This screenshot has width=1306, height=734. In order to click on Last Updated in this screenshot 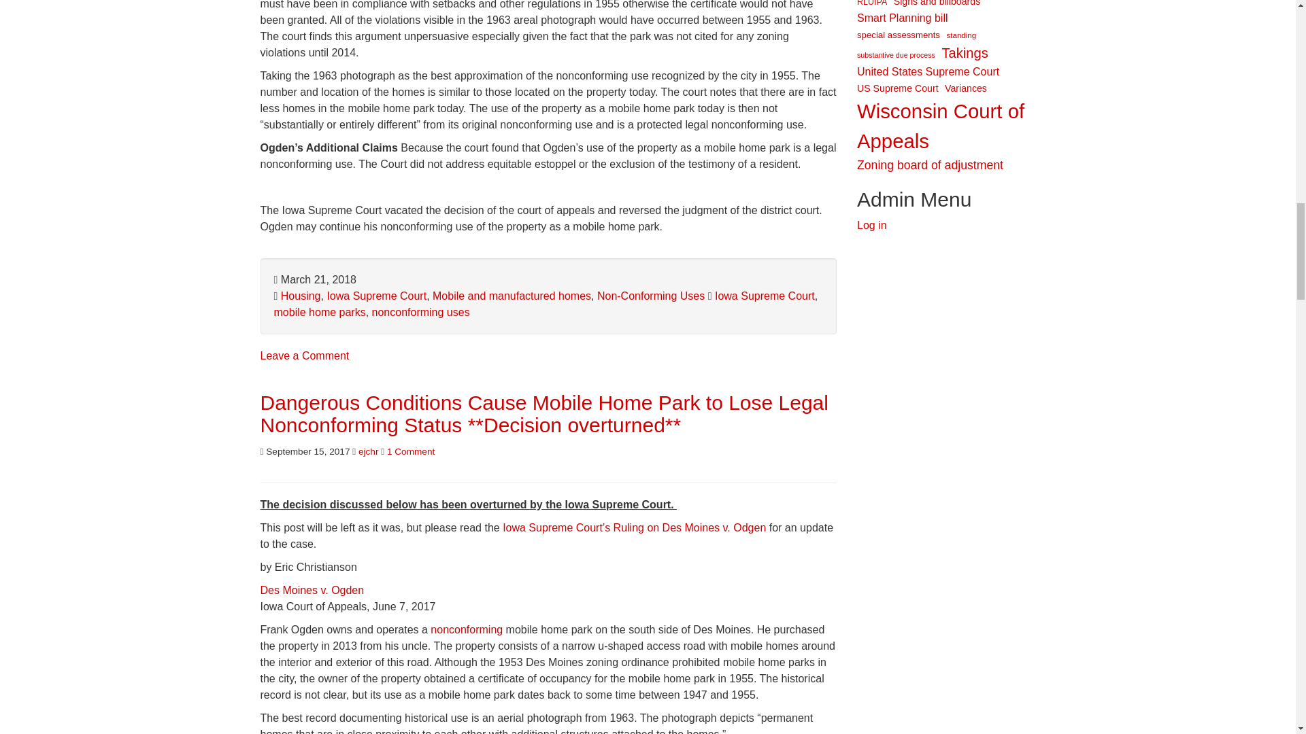, I will do `click(314, 279)`.